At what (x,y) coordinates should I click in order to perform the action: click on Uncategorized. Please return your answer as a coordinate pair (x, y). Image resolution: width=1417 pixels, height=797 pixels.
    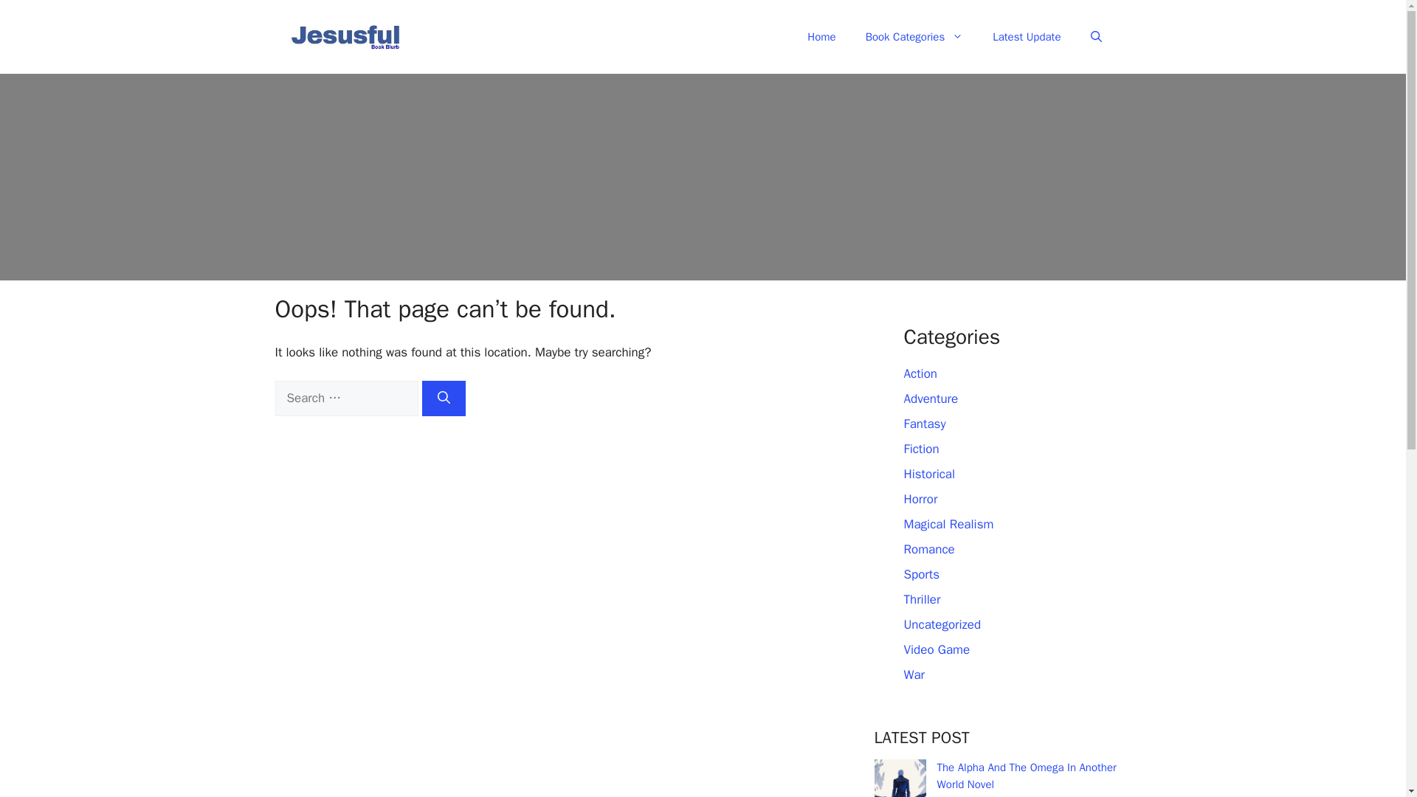
    Looking at the image, I should click on (942, 624).